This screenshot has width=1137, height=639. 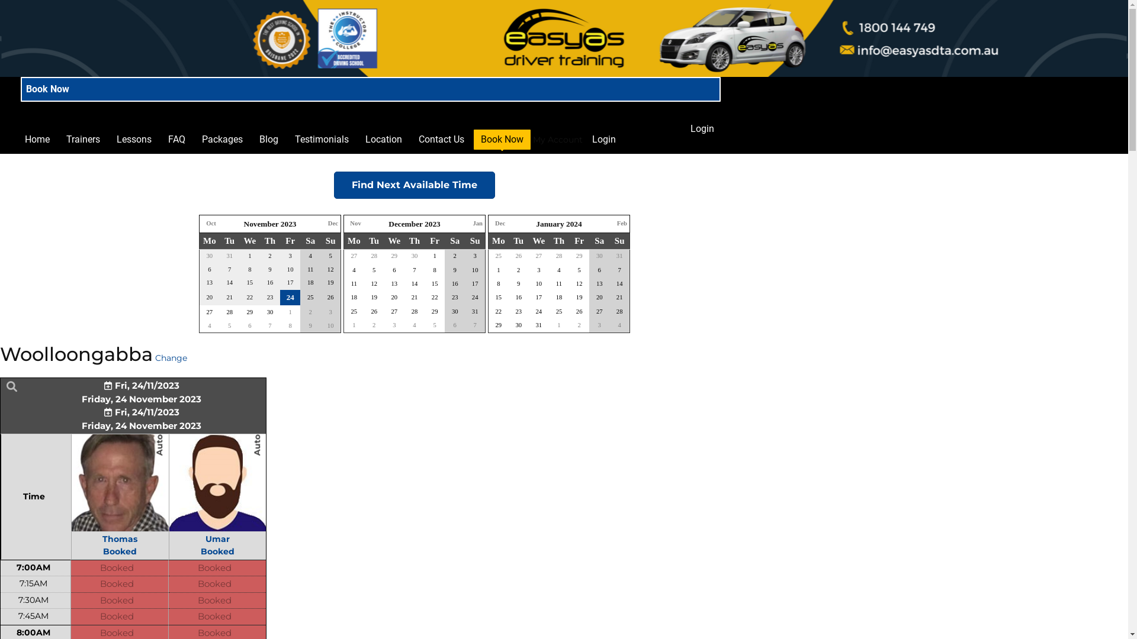 What do you see at coordinates (374, 284) in the screenshot?
I see `12` at bounding box center [374, 284].